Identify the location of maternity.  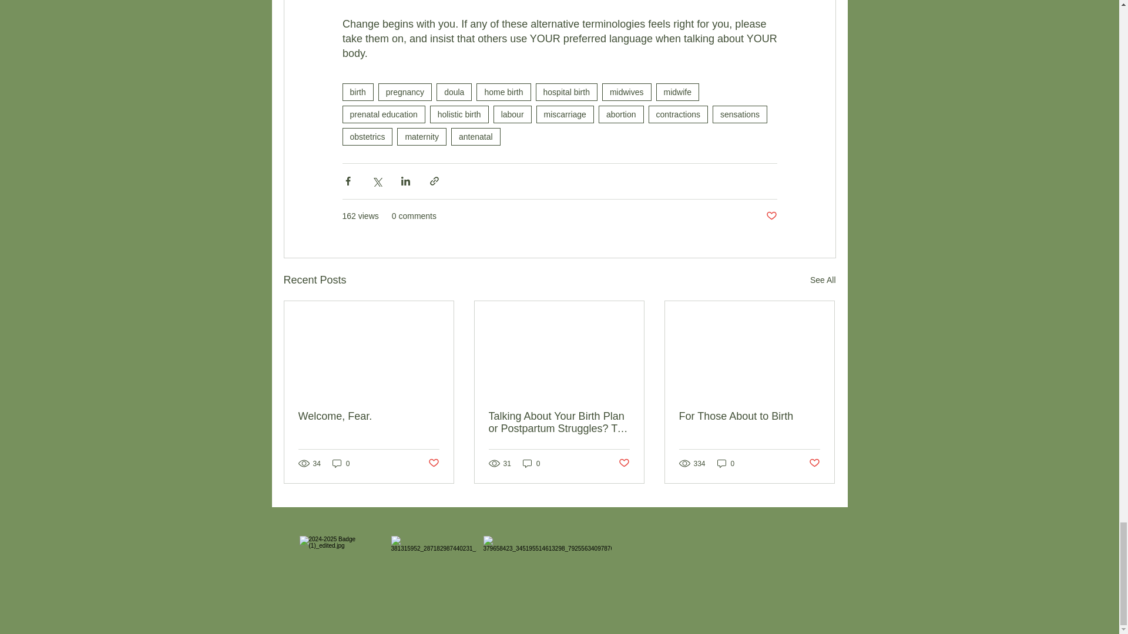
(422, 137).